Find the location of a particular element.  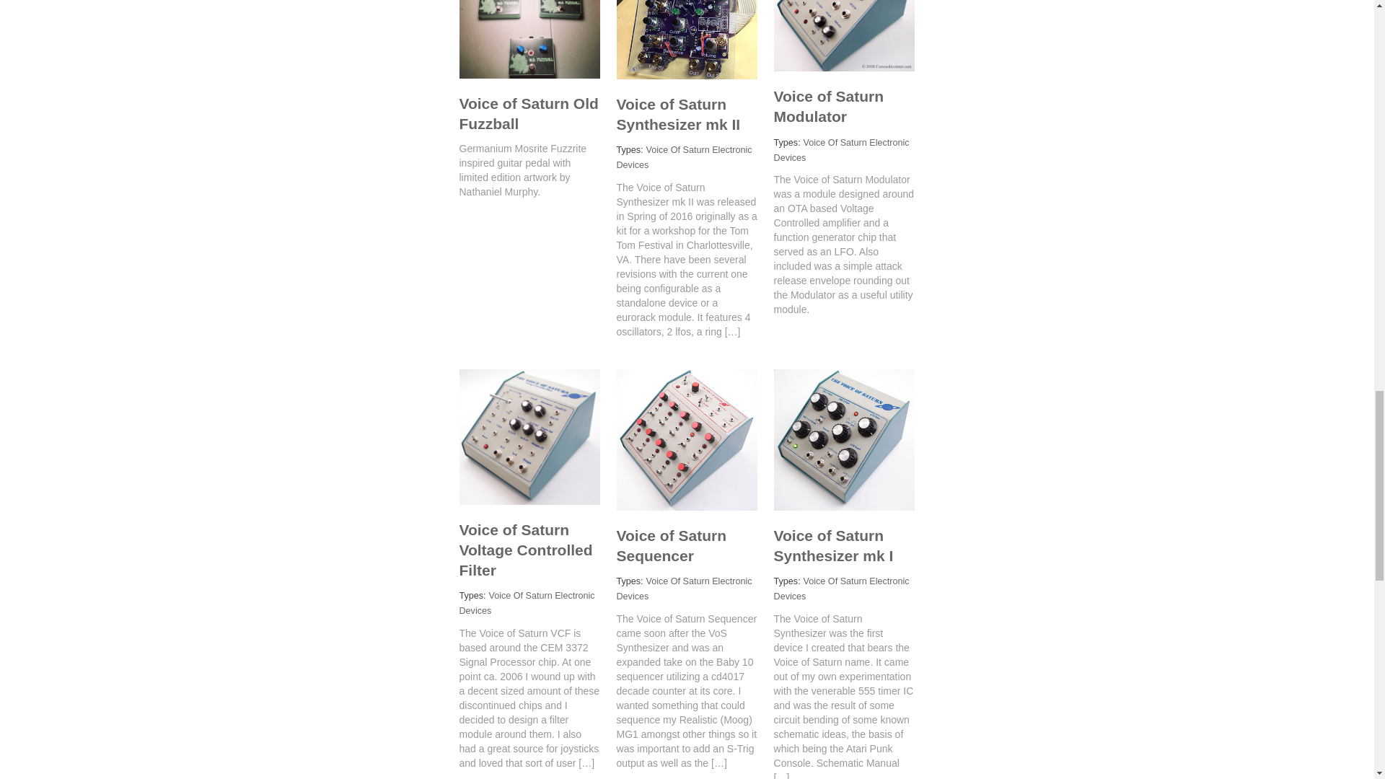

Voice of Saturn Old Fuzzball is located at coordinates (528, 113).